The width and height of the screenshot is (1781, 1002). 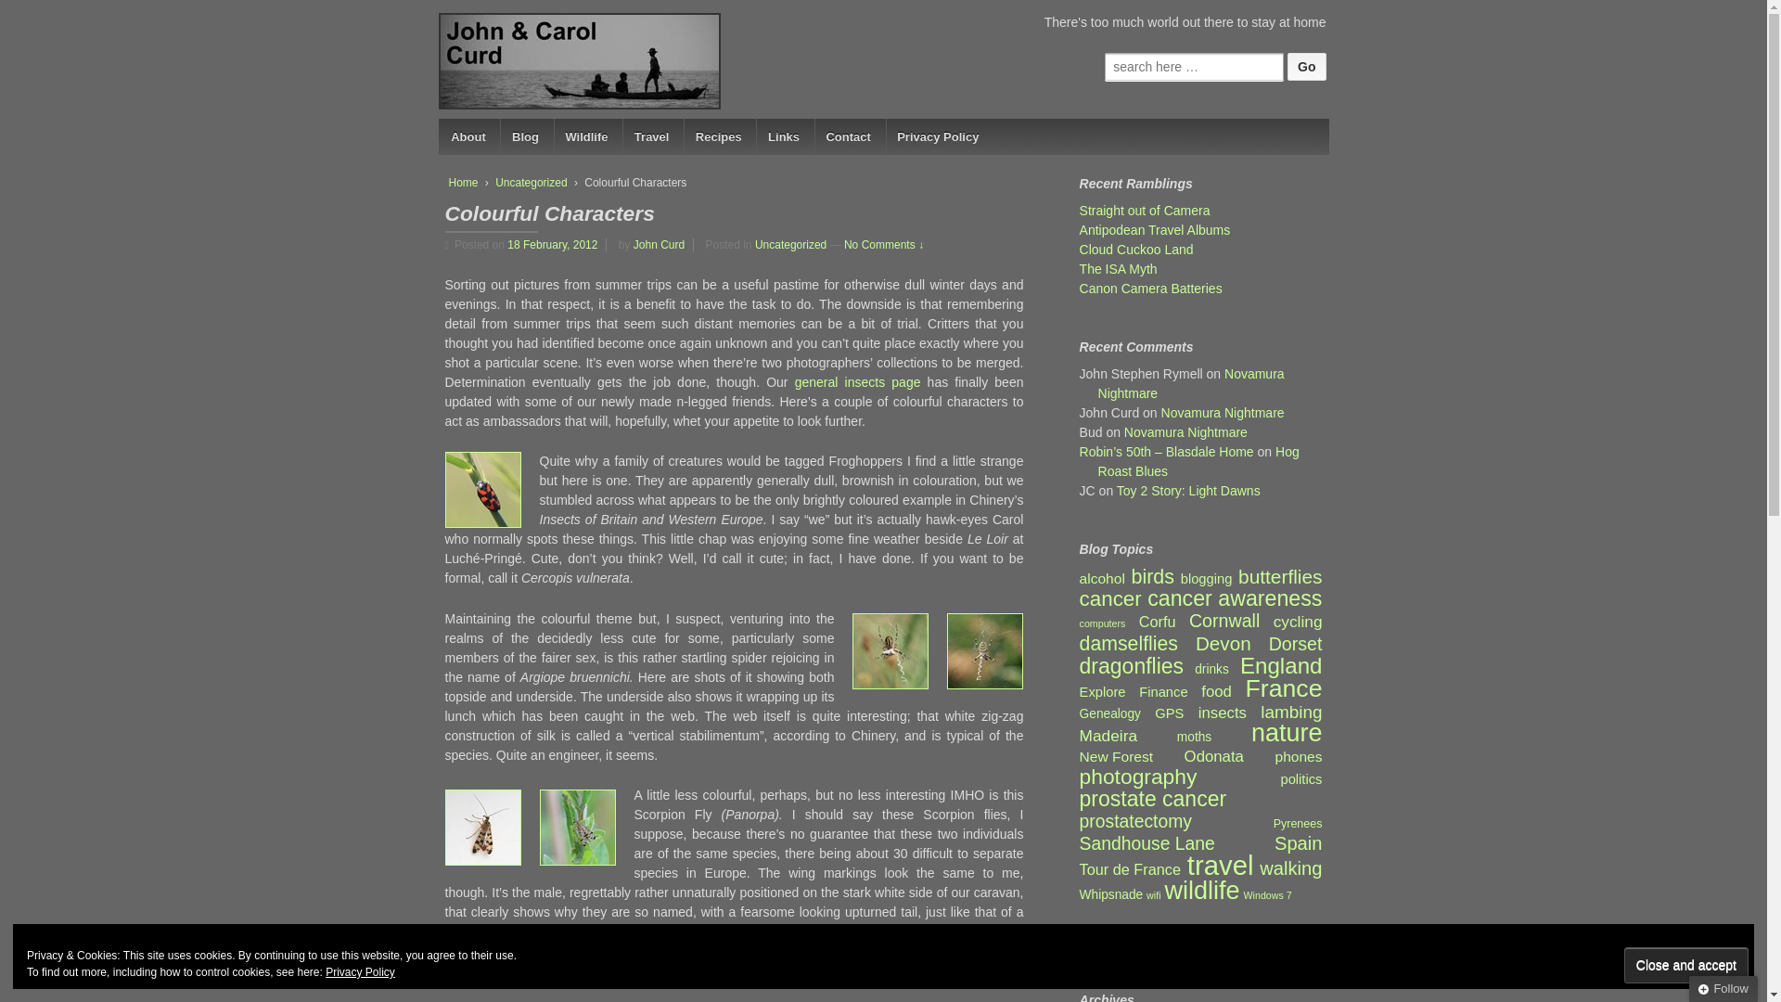 What do you see at coordinates (1306, 67) in the screenshot?
I see `Go` at bounding box center [1306, 67].